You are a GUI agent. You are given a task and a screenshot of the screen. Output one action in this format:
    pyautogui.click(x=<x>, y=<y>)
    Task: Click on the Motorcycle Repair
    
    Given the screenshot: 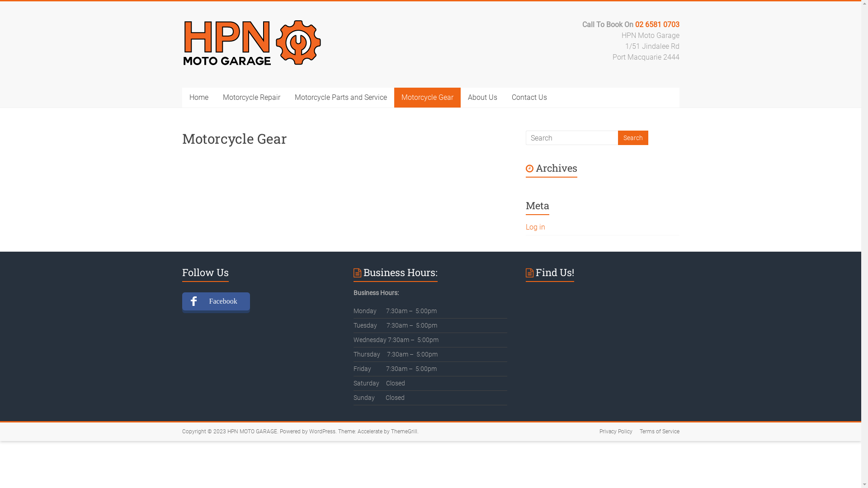 What is the action you would take?
    pyautogui.click(x=251, y=98)
    